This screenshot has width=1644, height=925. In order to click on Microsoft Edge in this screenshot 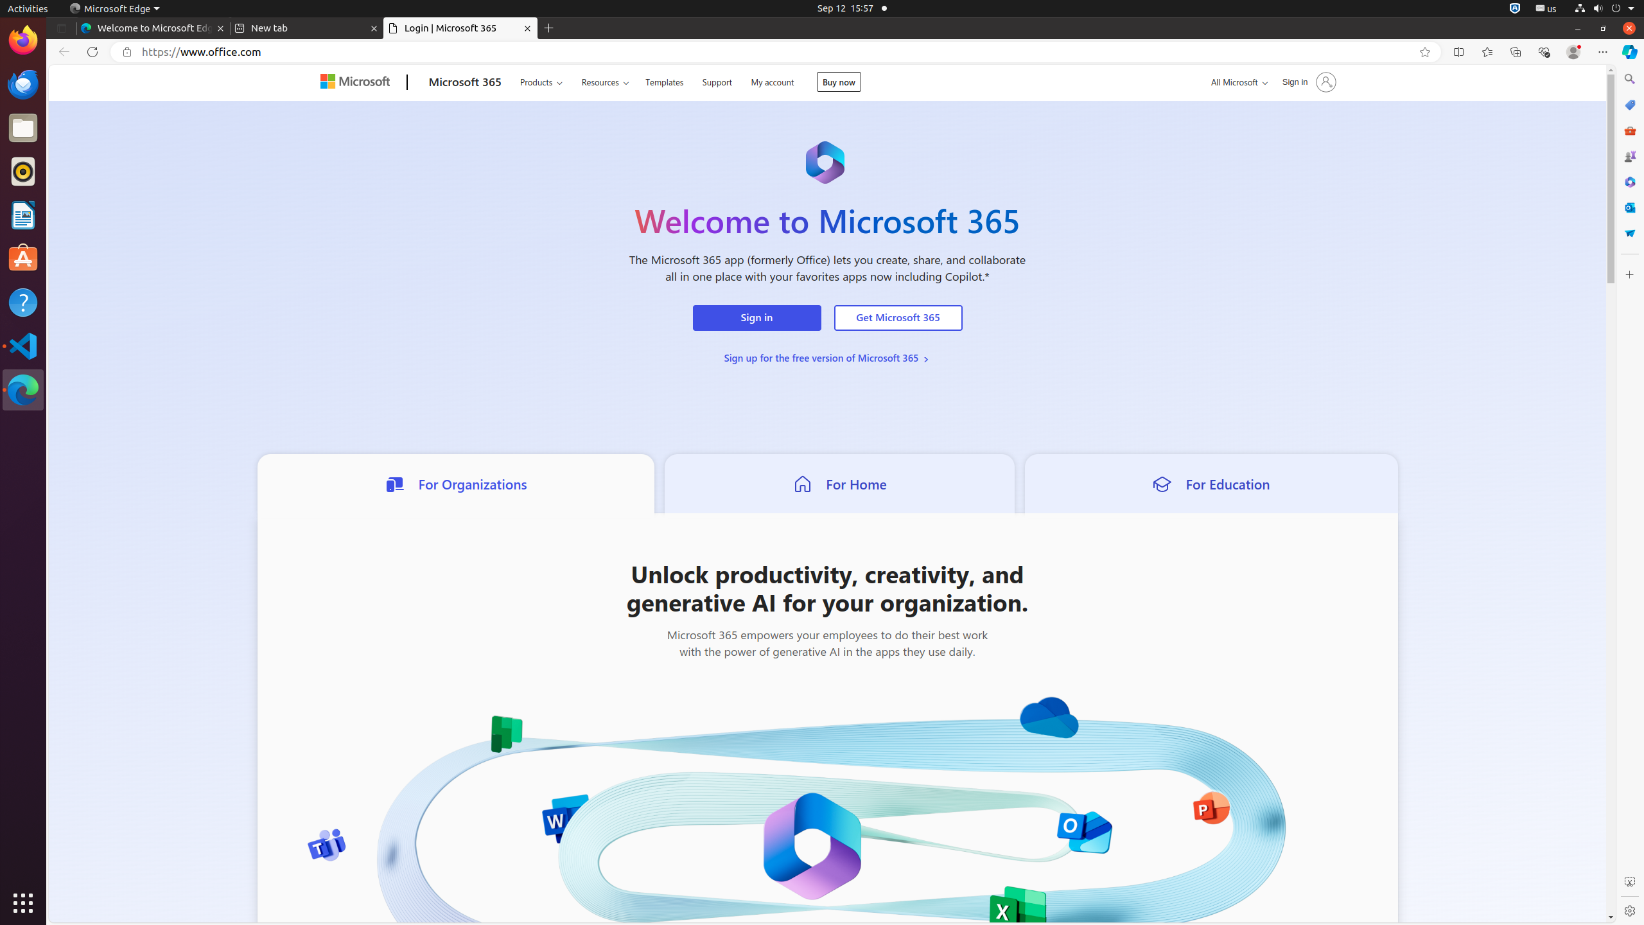, I will do `click(114, 9)`.